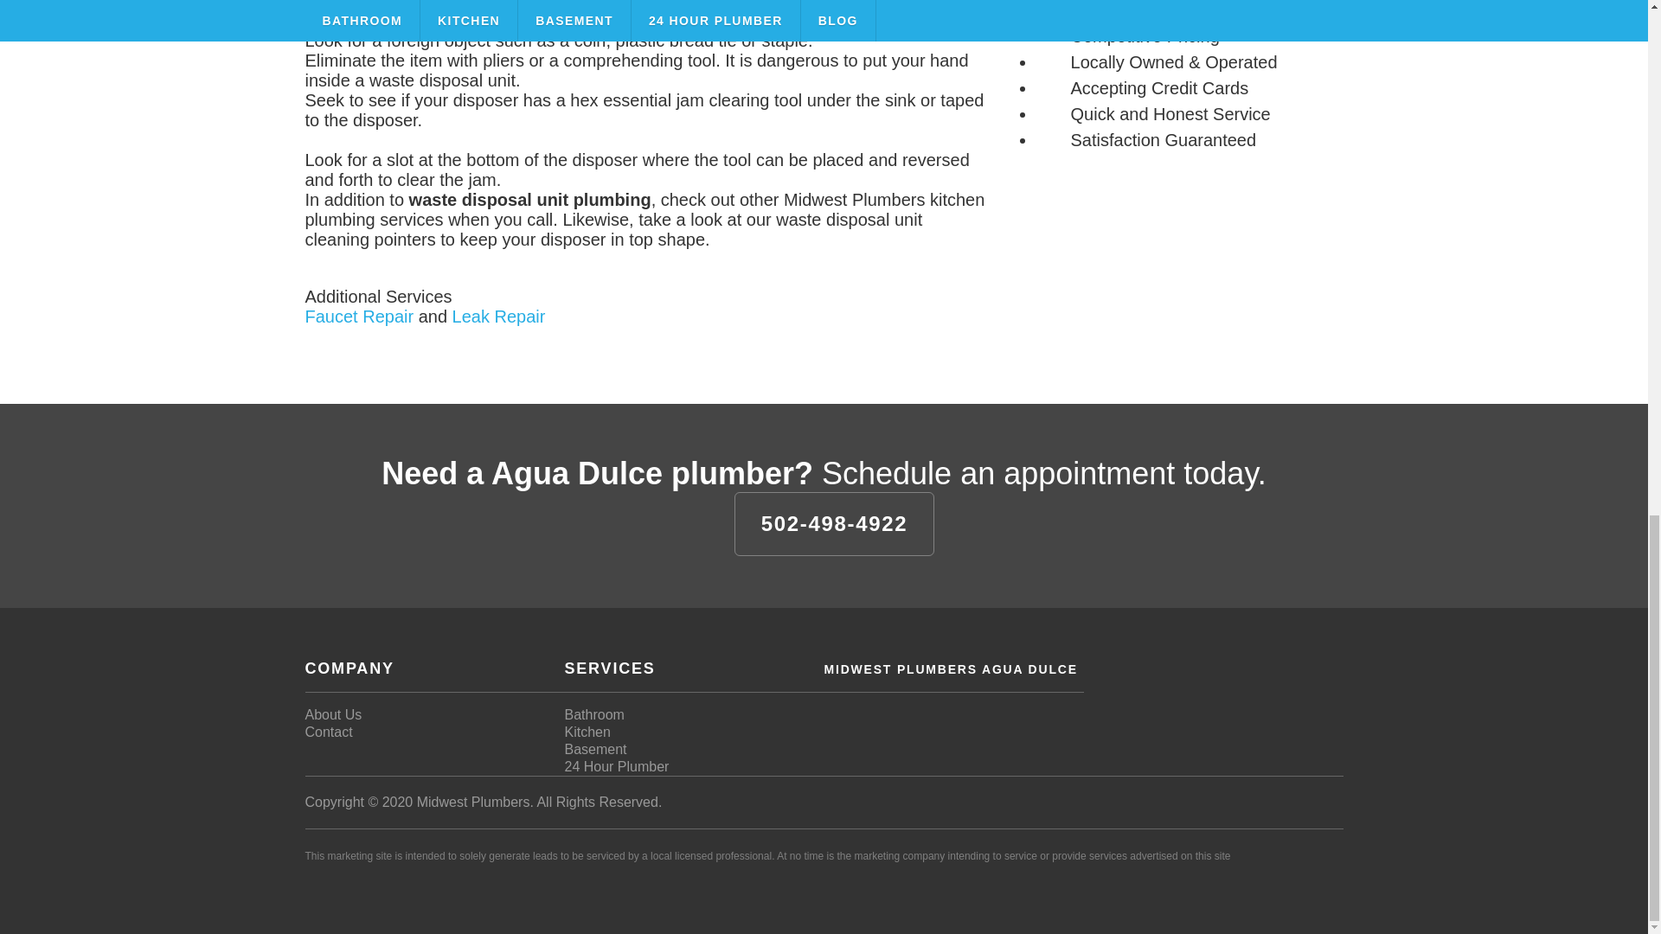 The image size is (1661, 934). What do you see at coordinates (616, 766) in the screenshot?
I see `24 Hour Plumber` at bounding box center [616, 766].